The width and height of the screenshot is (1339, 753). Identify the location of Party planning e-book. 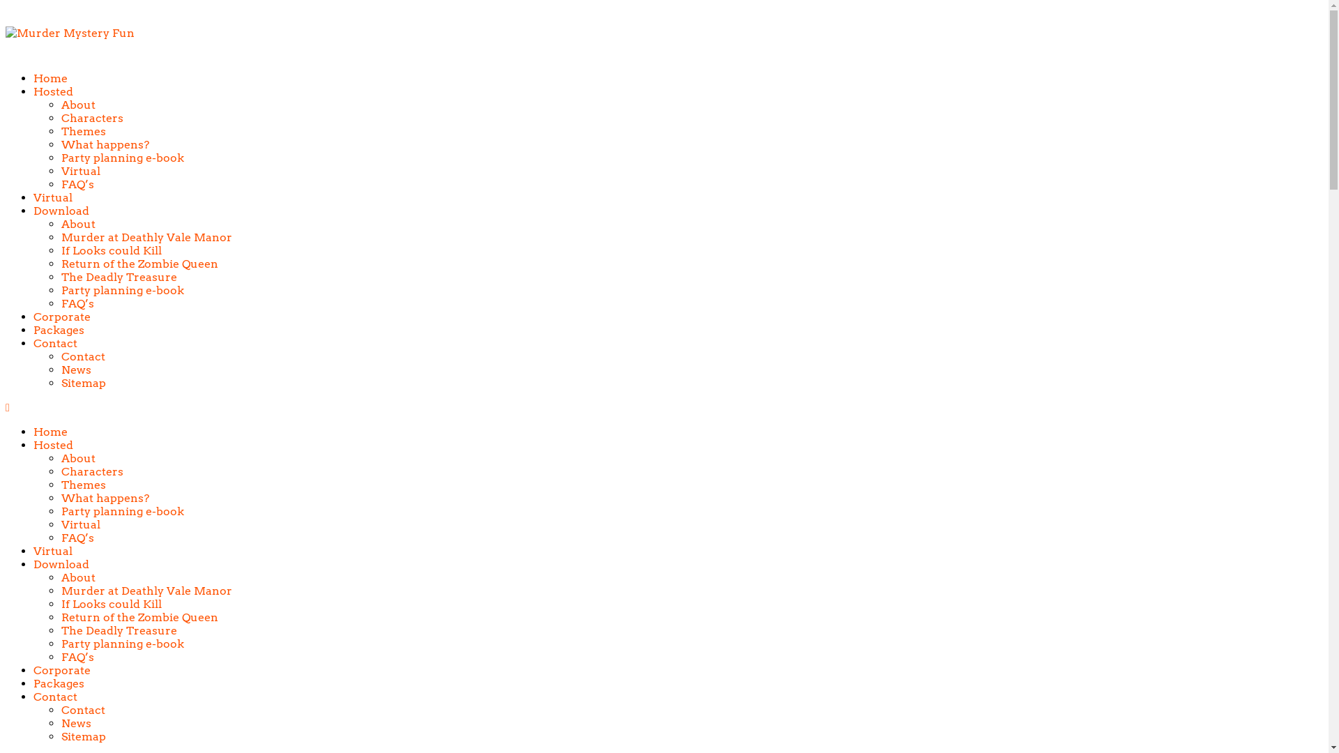
(123, 290).